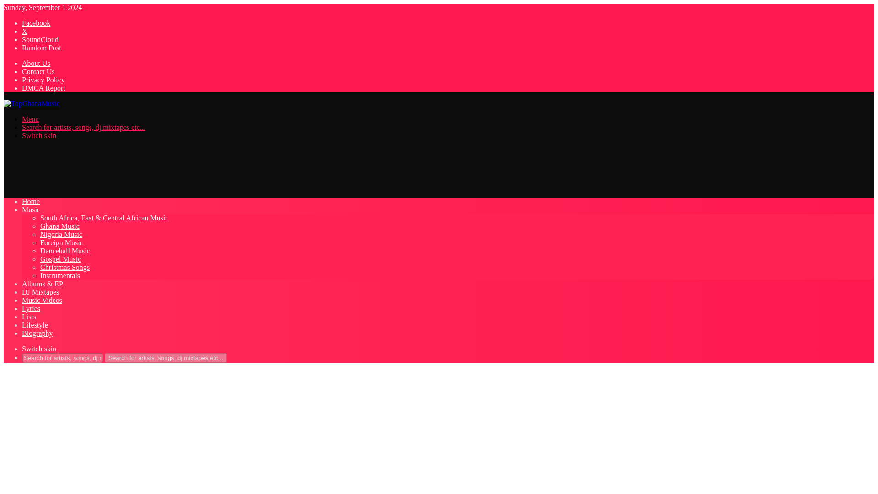 This screenshot has width=878, height=494. Describe the element at coordinates (38, 71) in the screenshot. I see `Contact Us` at that location.